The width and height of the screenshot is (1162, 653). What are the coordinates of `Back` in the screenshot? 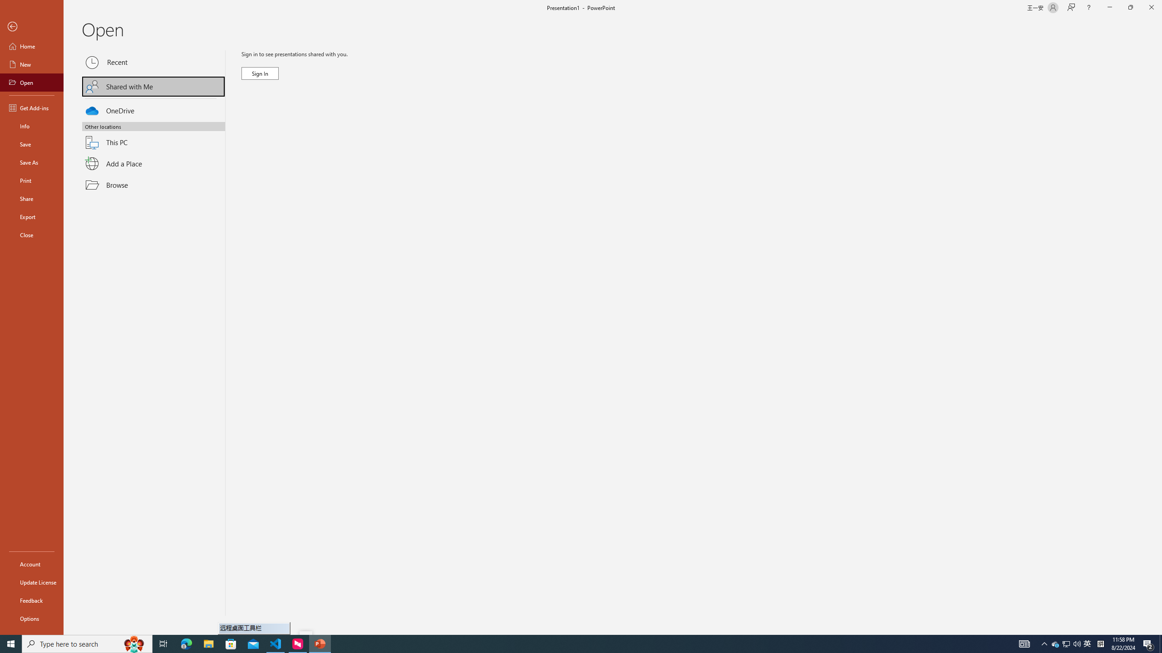 It's located at (32, 27).